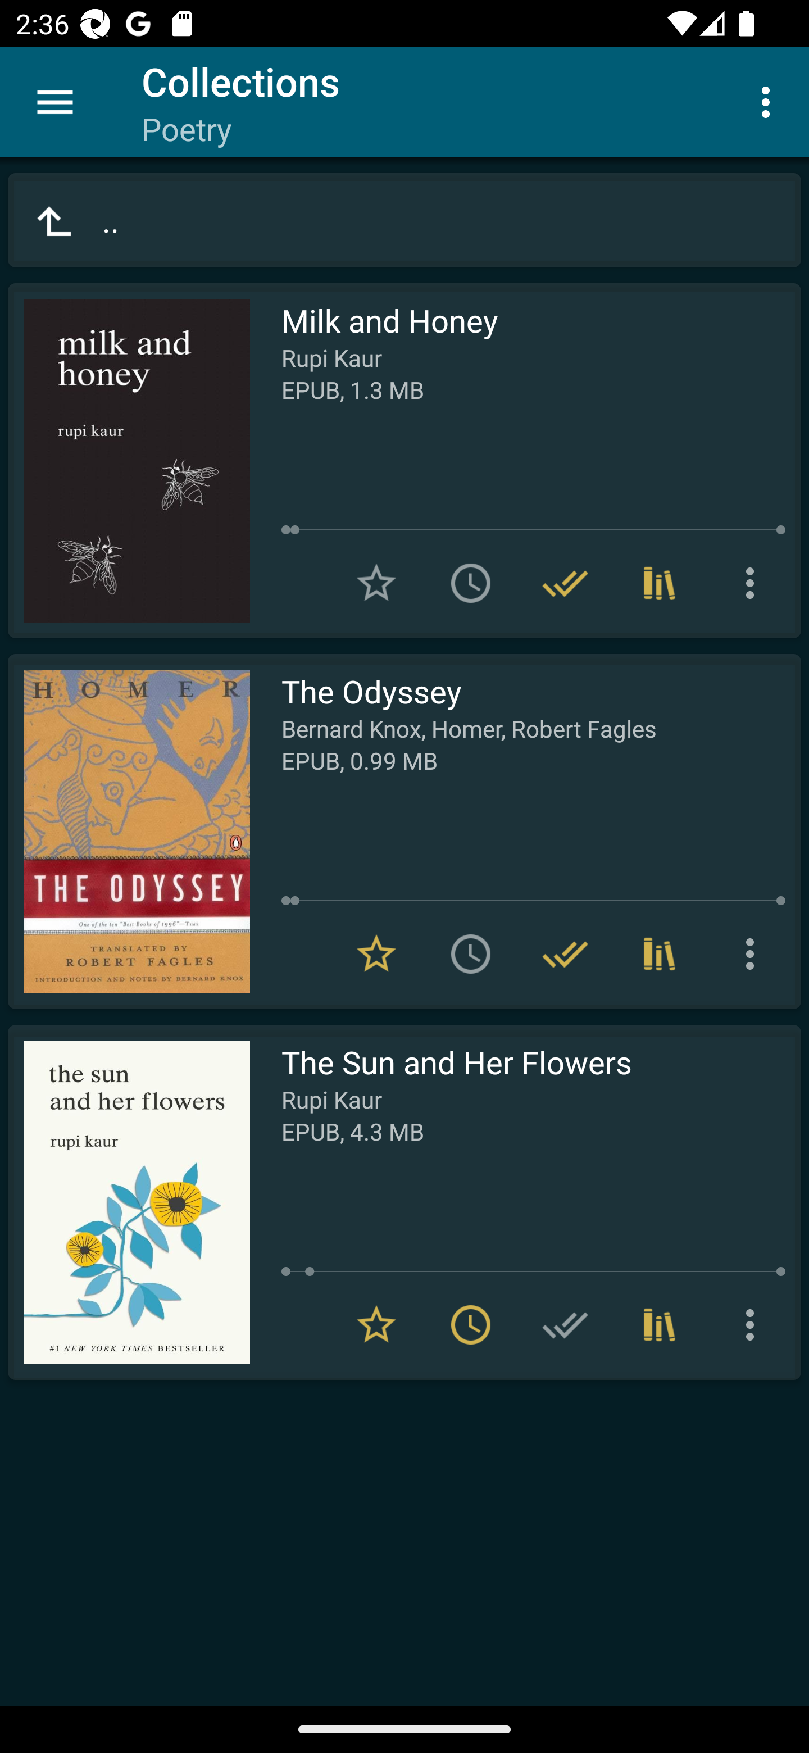 The width and height of the screenshot is (809, 1753). I want to click on Read The Odyssey, so click(129, 832).